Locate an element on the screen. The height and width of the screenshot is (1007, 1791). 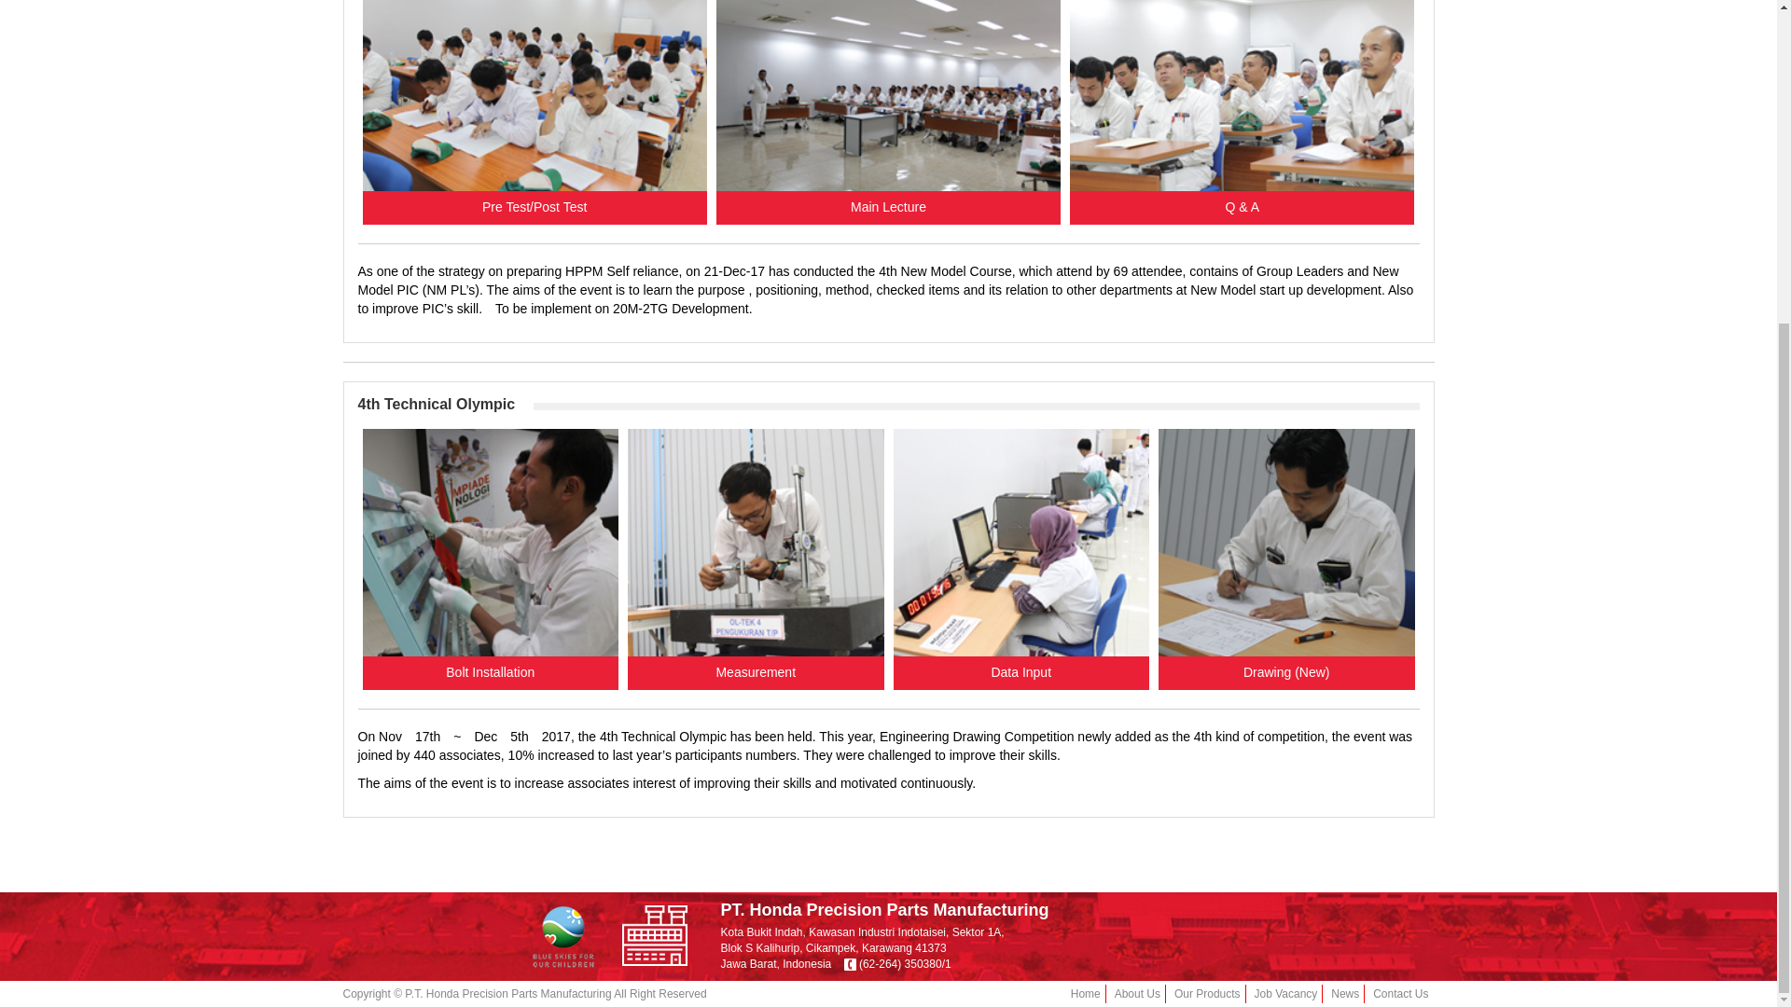
Contact Us is located at coordinates (1400, 528).